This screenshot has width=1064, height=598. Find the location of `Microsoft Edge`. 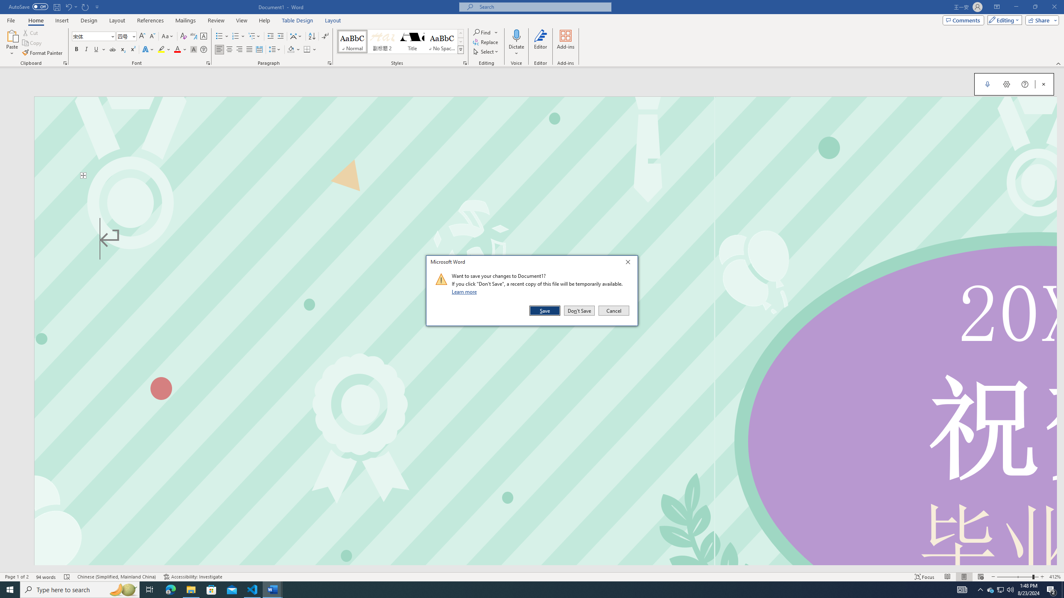

Microsoft Edge is located at coordinates (170, 590).